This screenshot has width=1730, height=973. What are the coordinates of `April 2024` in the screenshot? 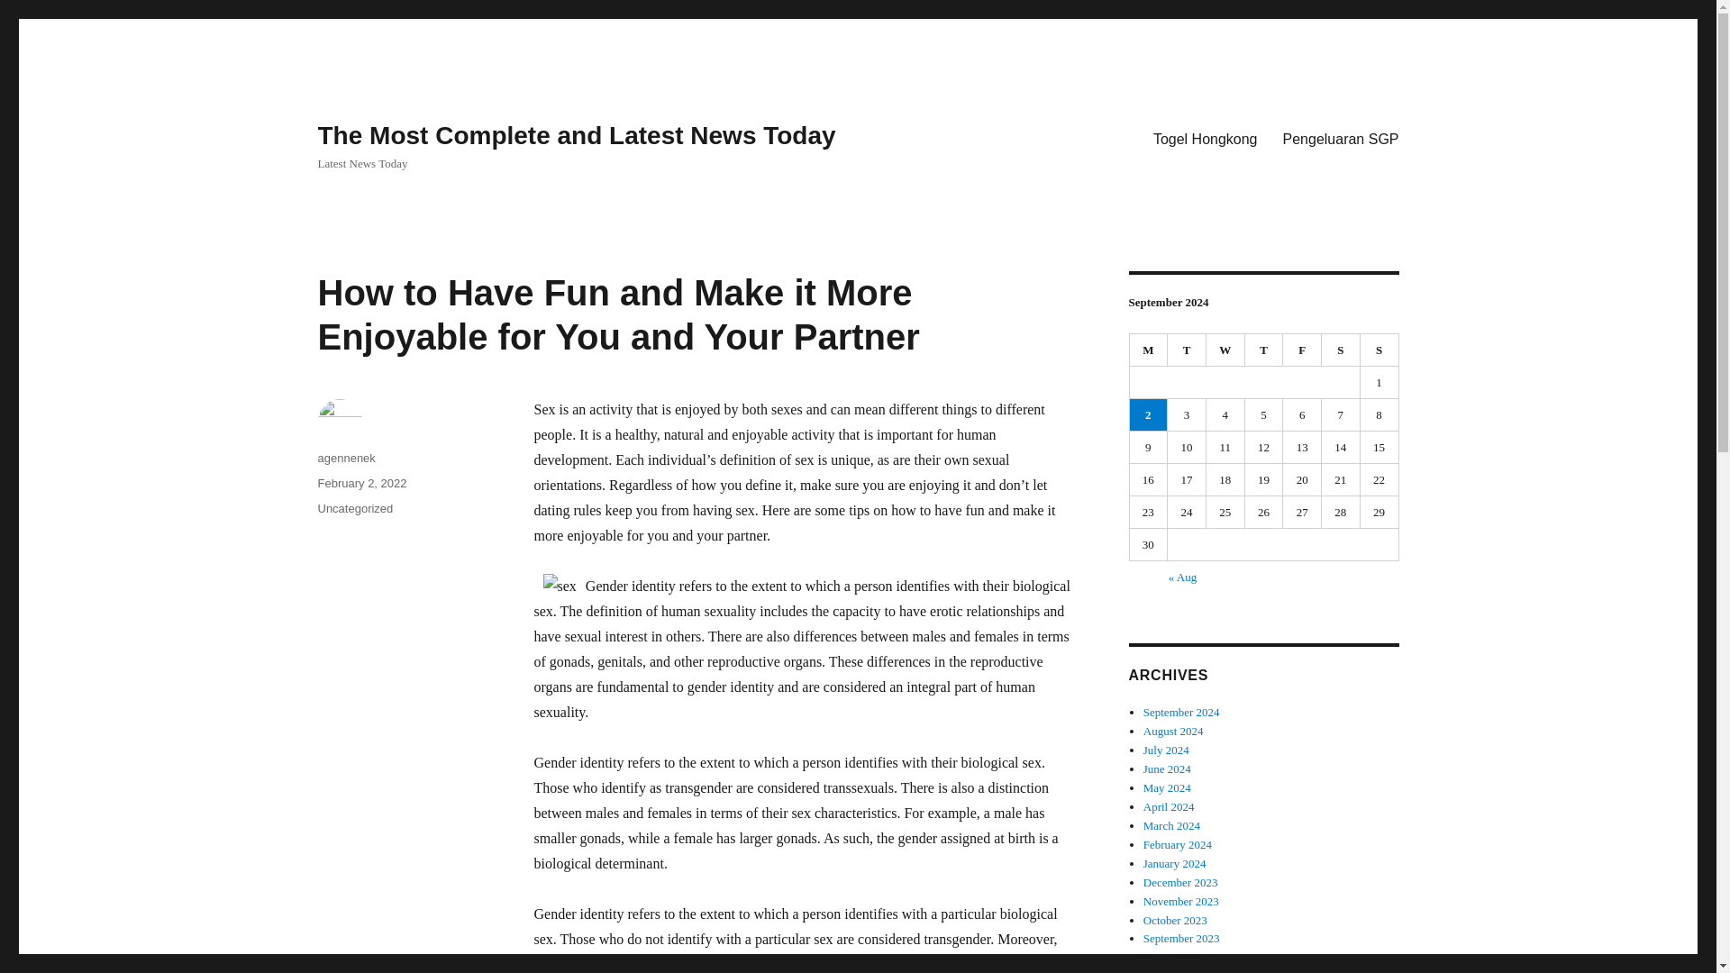 It's located at (1170, 805).